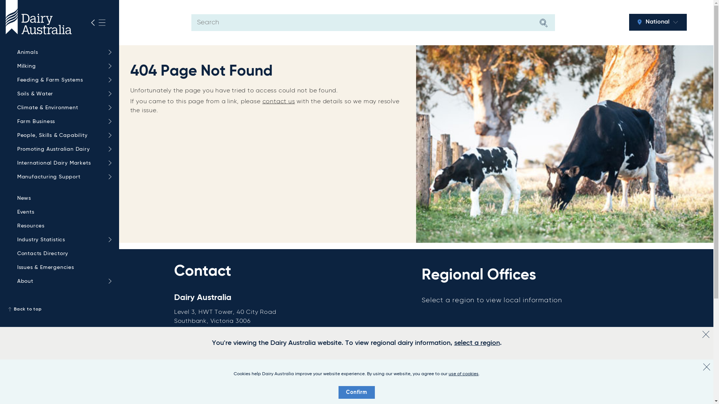 This screenshot has height=404, width=719. What do you see at coordinates (63, 122) in the screenshot?
I see `Farm Business` at bounding box center [63, 122].